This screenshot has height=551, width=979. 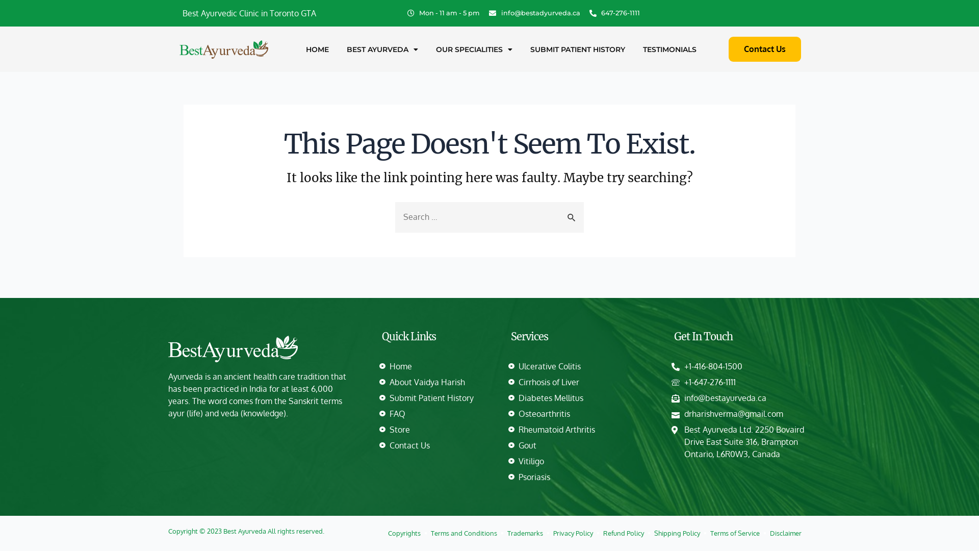 What do you see at coordinates (525, 533) in the screenshot?
I see `Trademarks` at bounding box center [525, 533].